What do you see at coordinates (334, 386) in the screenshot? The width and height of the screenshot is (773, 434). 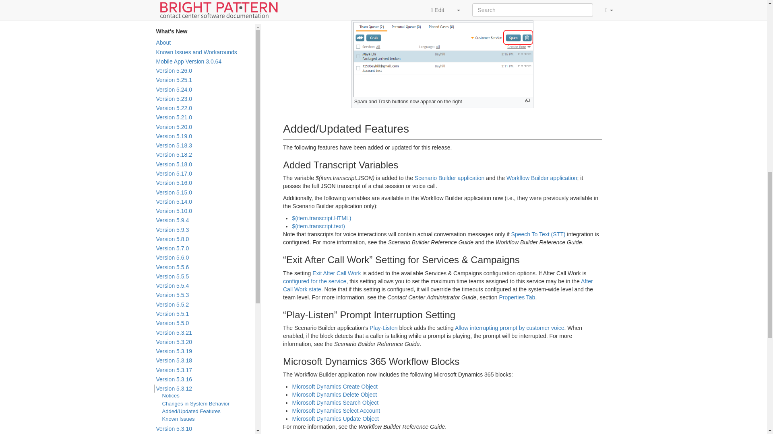 I see `Microsoft Dynamics Create Object` at bounding box center [334, 386].